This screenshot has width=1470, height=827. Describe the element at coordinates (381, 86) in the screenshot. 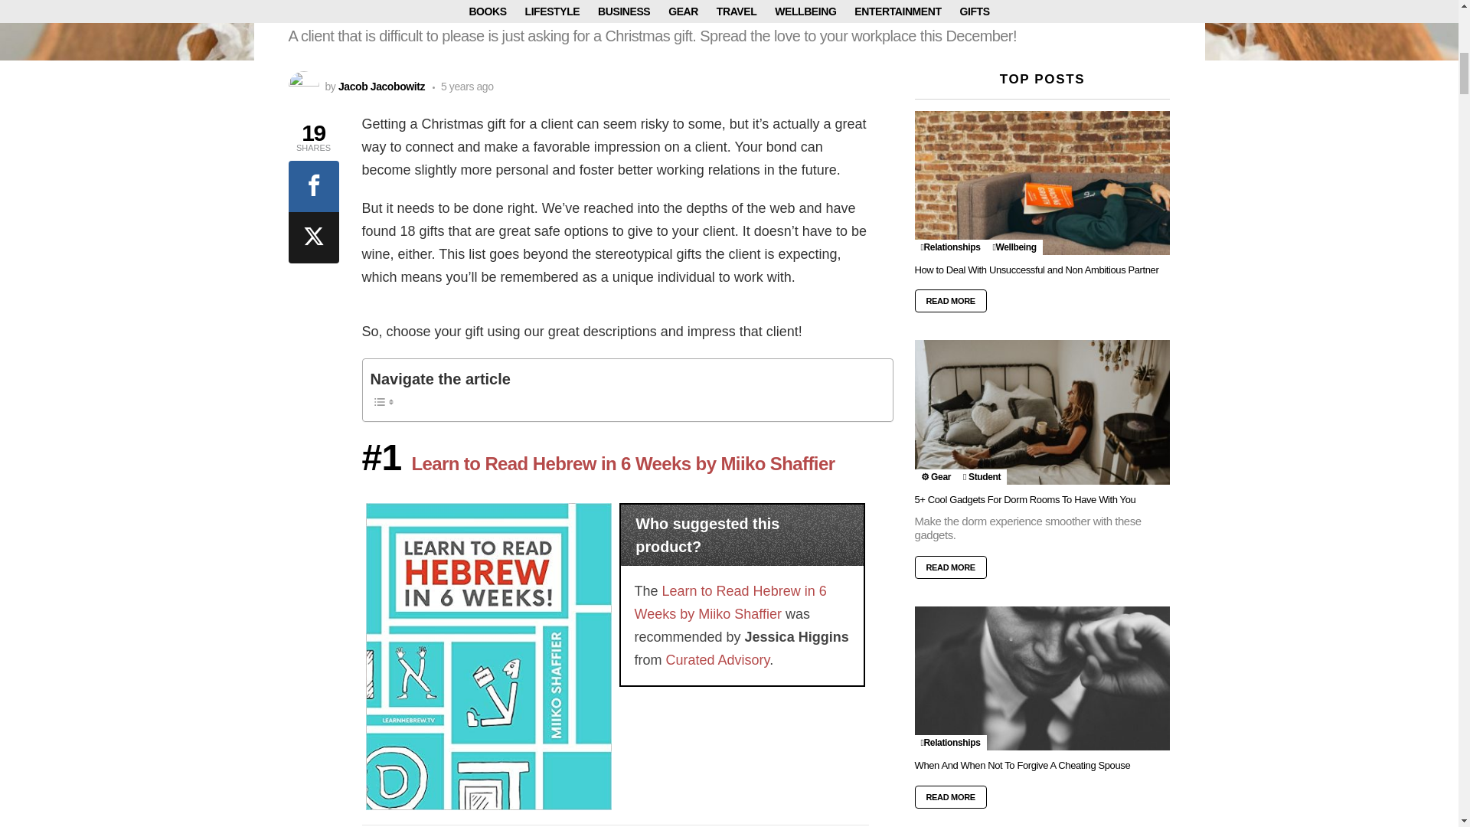

I see `Jacob Jacobowitz` at that location.